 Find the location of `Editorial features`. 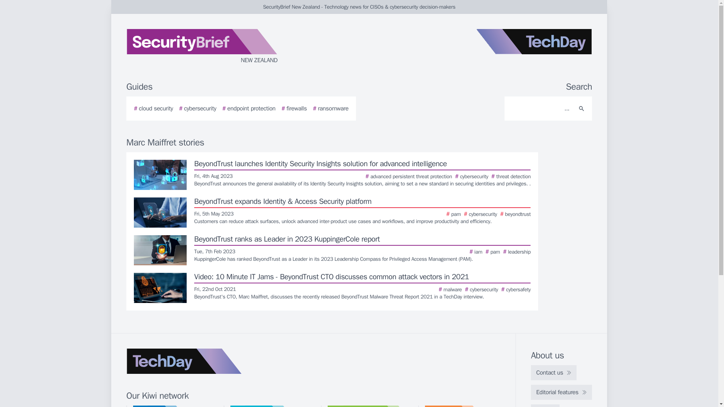

Editorial features is located at coordinates (561, 392).